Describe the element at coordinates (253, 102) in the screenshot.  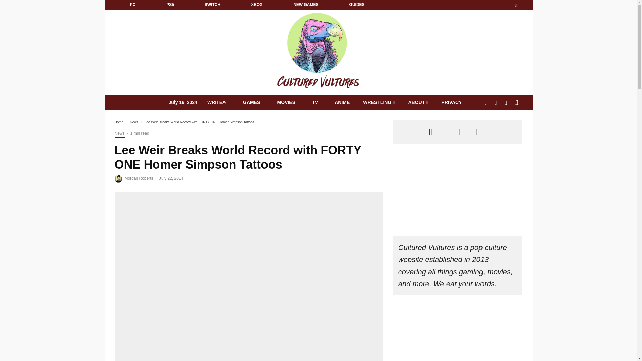
I see `GAMES` at that location.